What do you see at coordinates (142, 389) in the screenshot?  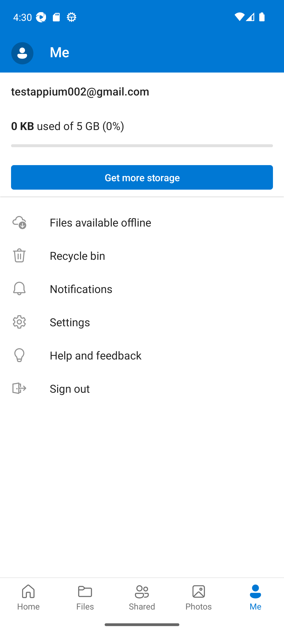 I see `Sign out` at bounding box center [142, 389].